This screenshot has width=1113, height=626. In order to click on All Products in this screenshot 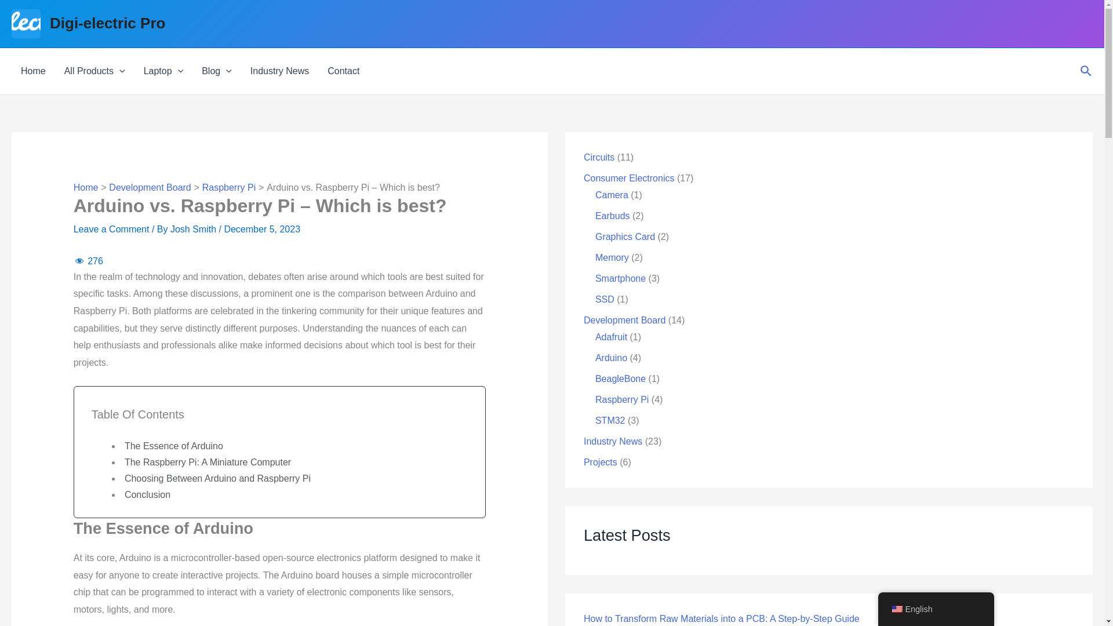, I will do `click(94, 71)`.